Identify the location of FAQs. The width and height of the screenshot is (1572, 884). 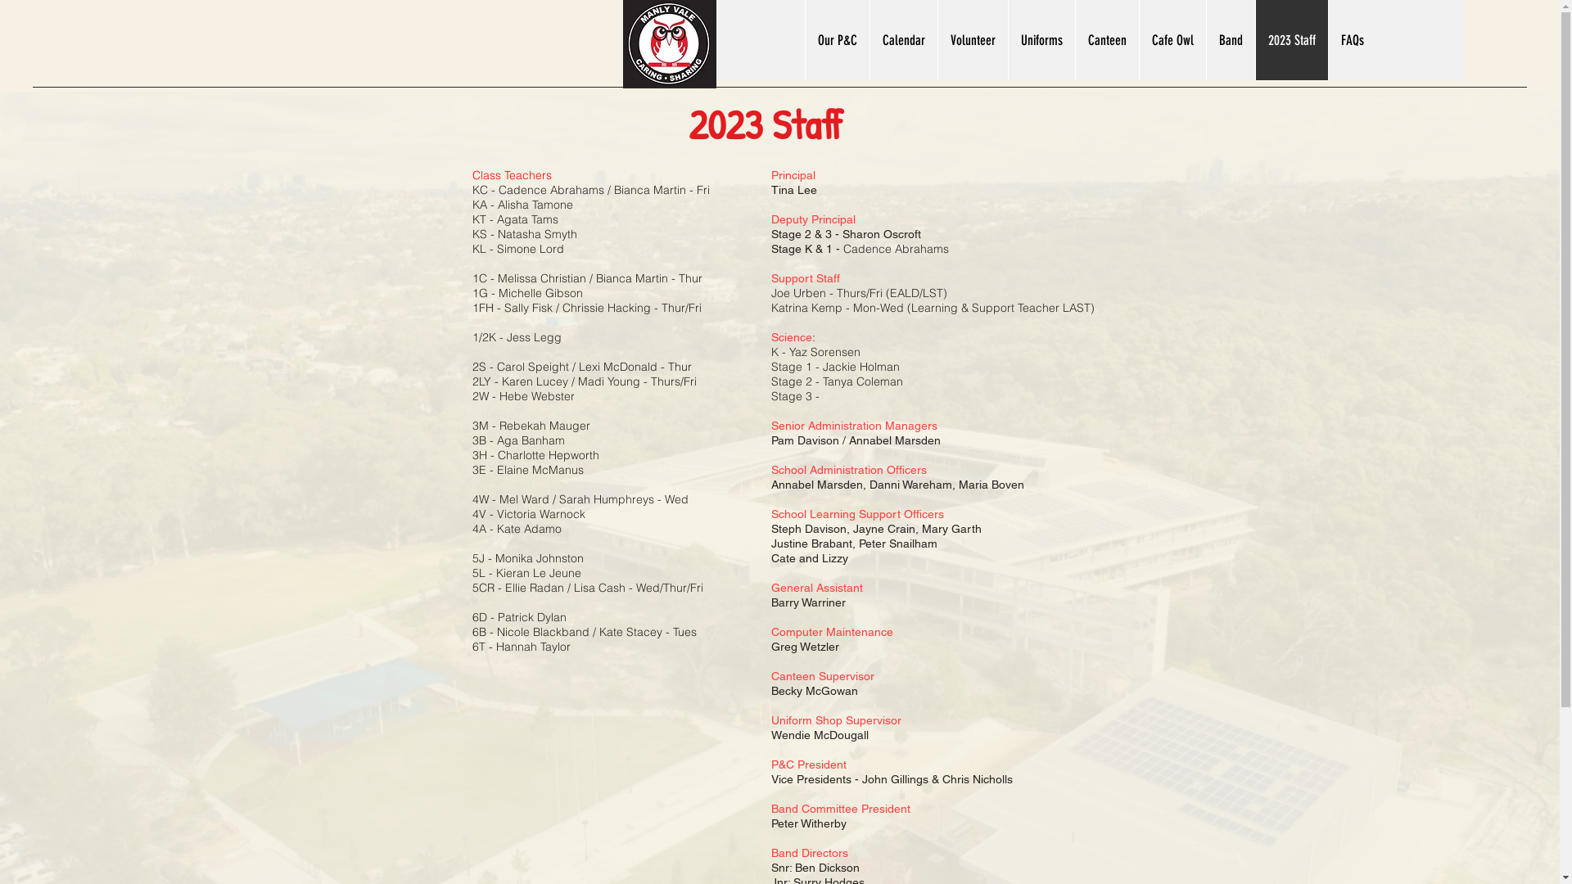
(1353, 40).